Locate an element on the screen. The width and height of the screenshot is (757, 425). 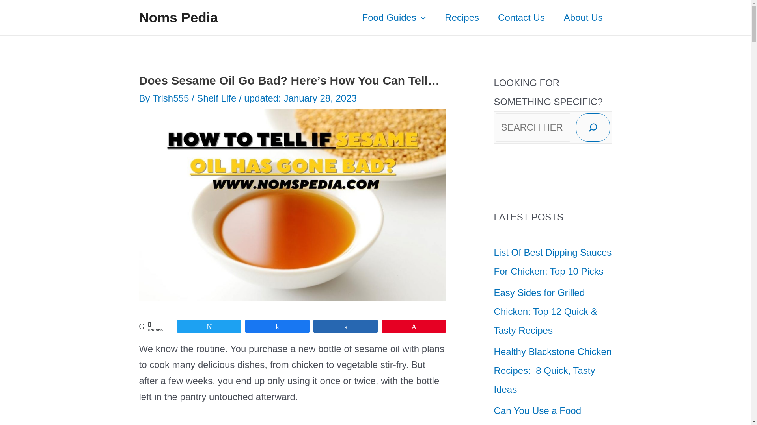
Contact Us is located at coordinates (521, 17).